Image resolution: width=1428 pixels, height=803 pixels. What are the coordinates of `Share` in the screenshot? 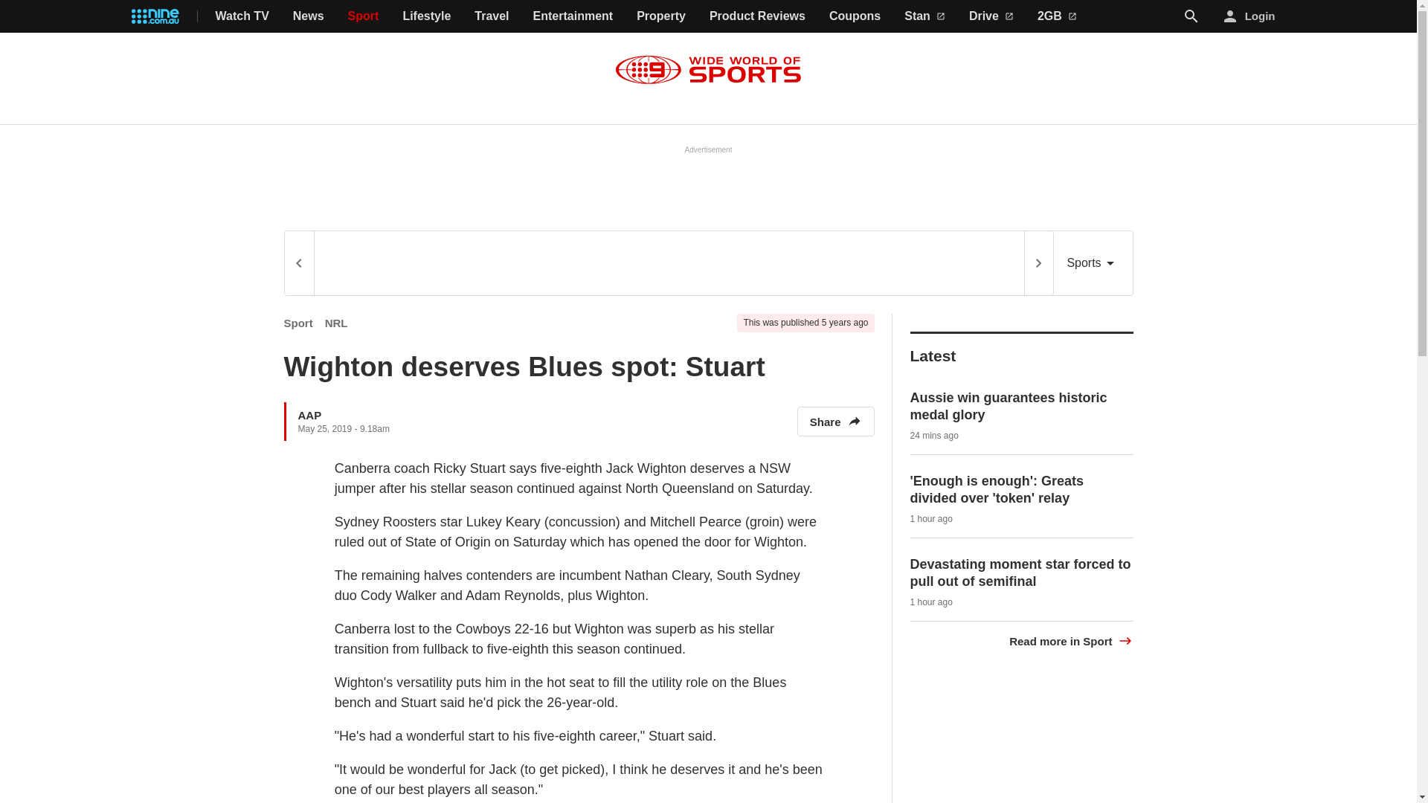 It's located at (835, 421).